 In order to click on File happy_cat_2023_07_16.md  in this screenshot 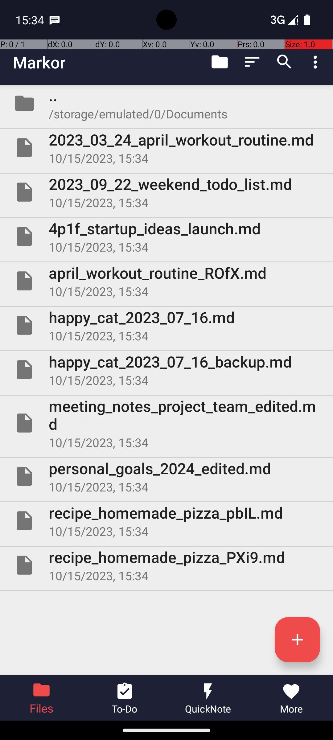, I will do `click(166, 325)`.